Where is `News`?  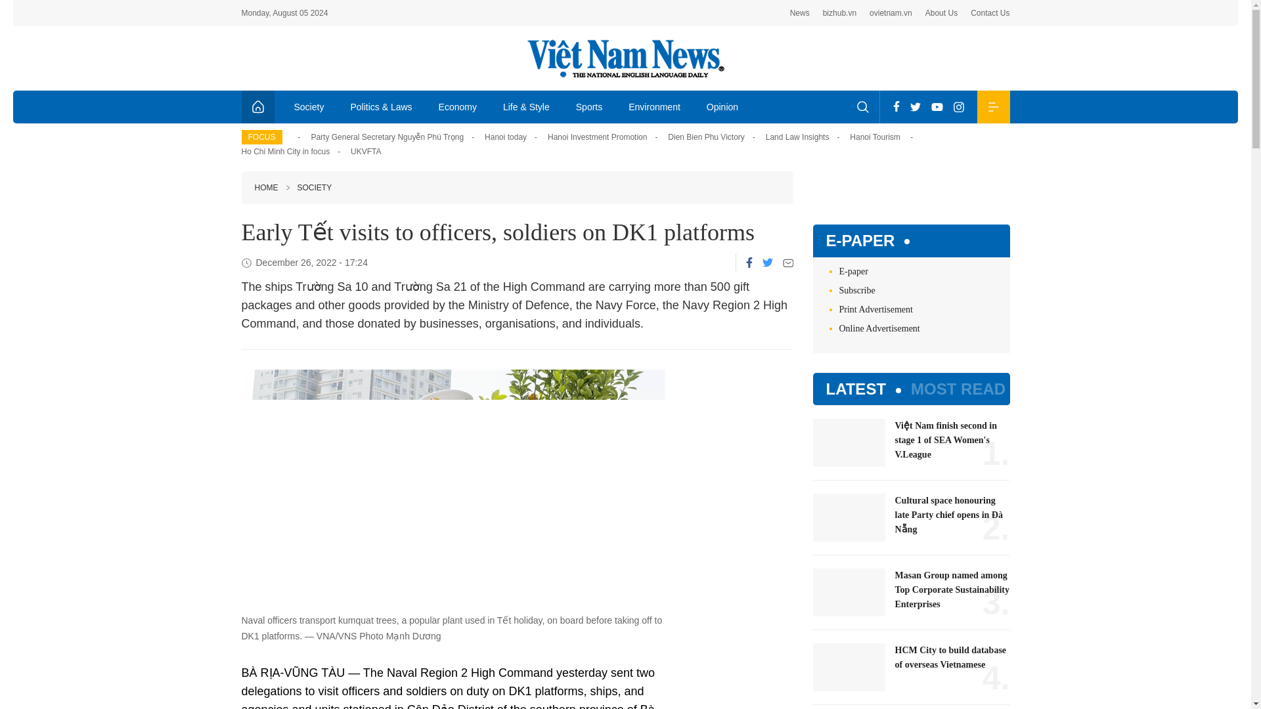 News is located at coordinates (800, 13).